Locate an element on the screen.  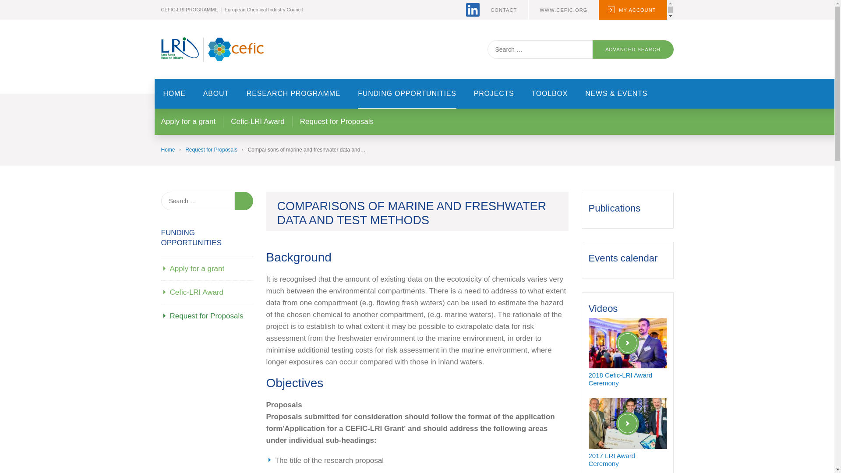
PROJECTS is located at coordinates (494, 94).